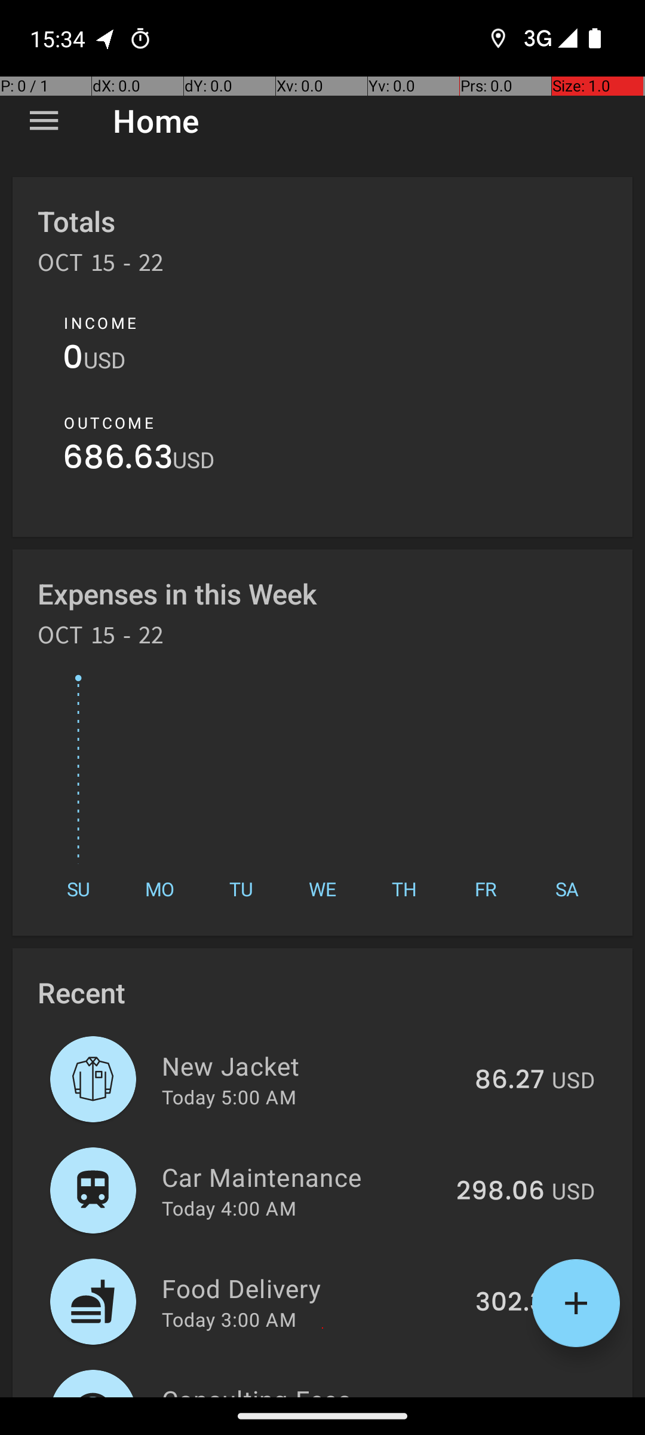 This screenshot has height=1435, width=645. I want to click on Today 3:00 AM, so click(229, 1319).